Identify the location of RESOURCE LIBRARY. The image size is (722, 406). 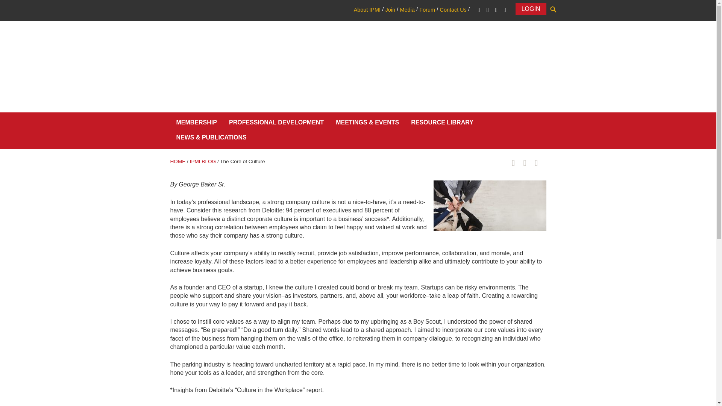
(442, 124).